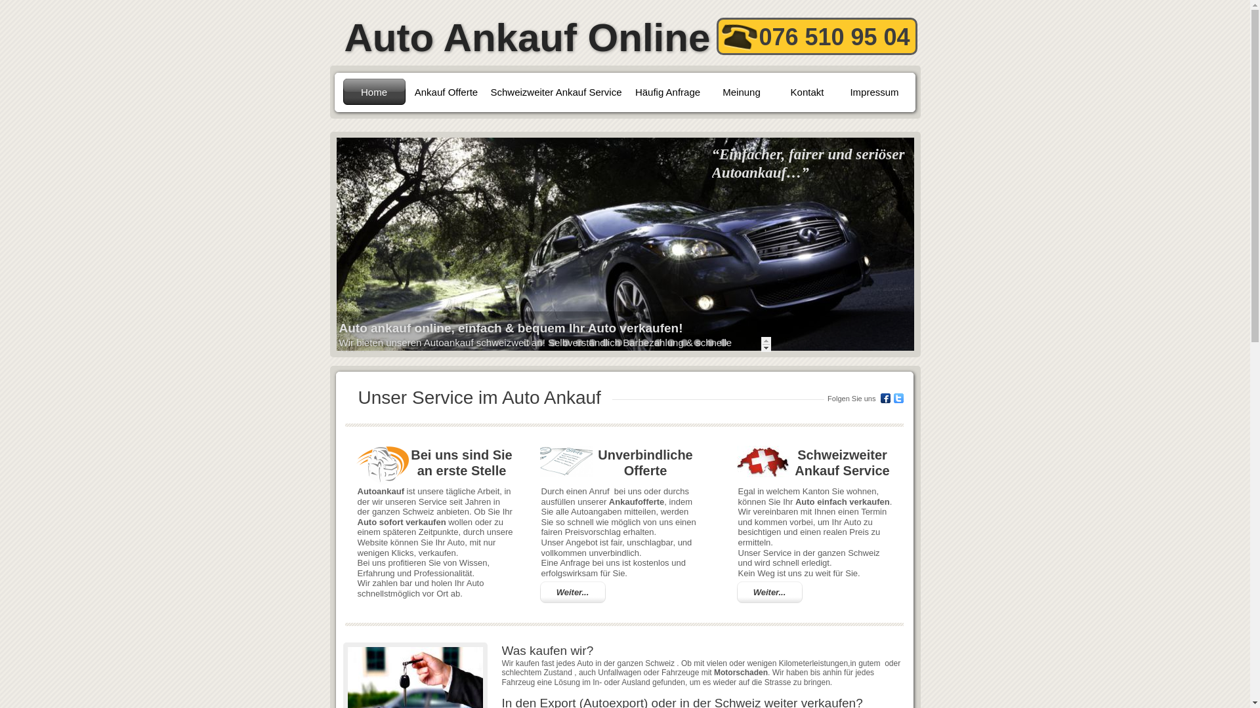 The image size is (1260, 708). Describe the element at coordinates (741, 671) in the screenshot. I see `Motorschaden` at that location.